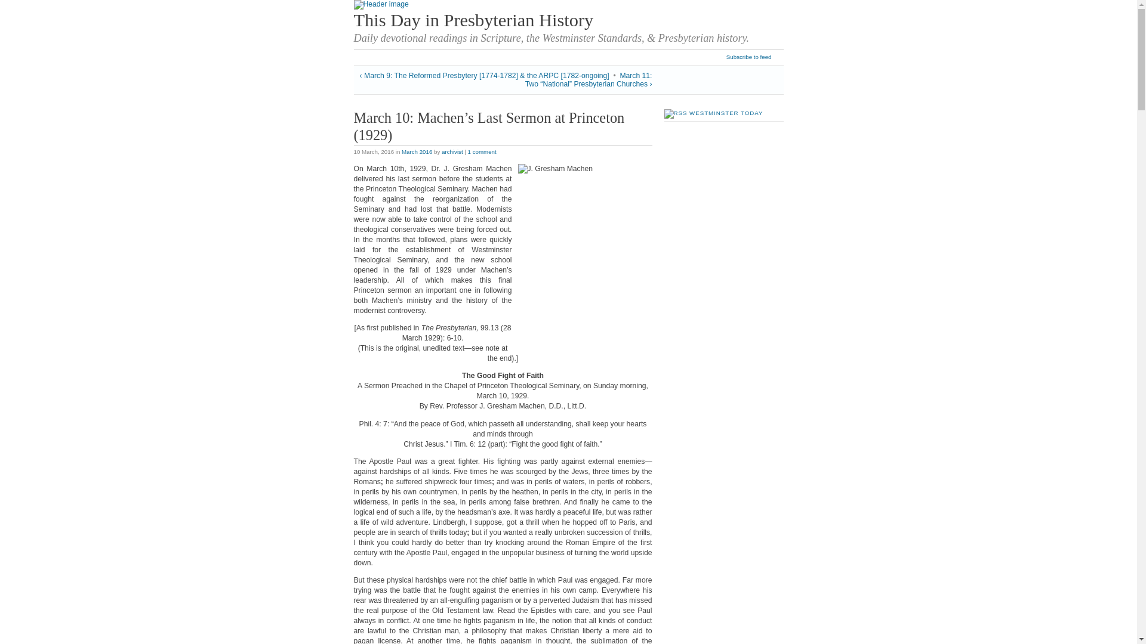  I want to click on This Day in Presbyterian History, so click(473, 20).